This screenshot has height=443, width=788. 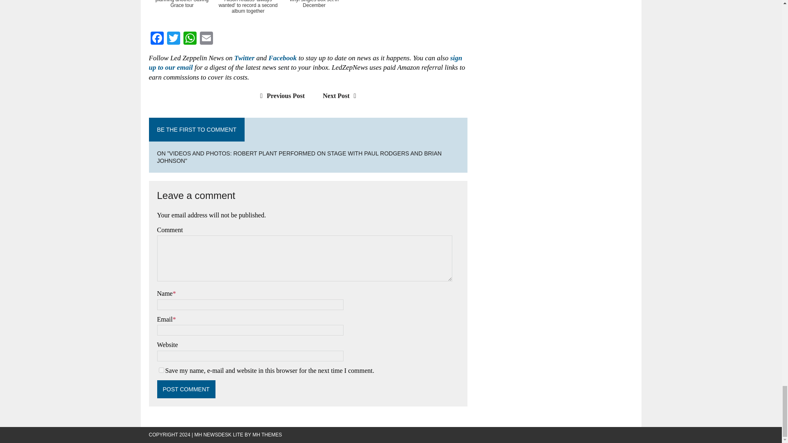 What do you see at coordinates (157, 39) in the screenshot?
I see `Facebook` at bounding box center [157, 39].